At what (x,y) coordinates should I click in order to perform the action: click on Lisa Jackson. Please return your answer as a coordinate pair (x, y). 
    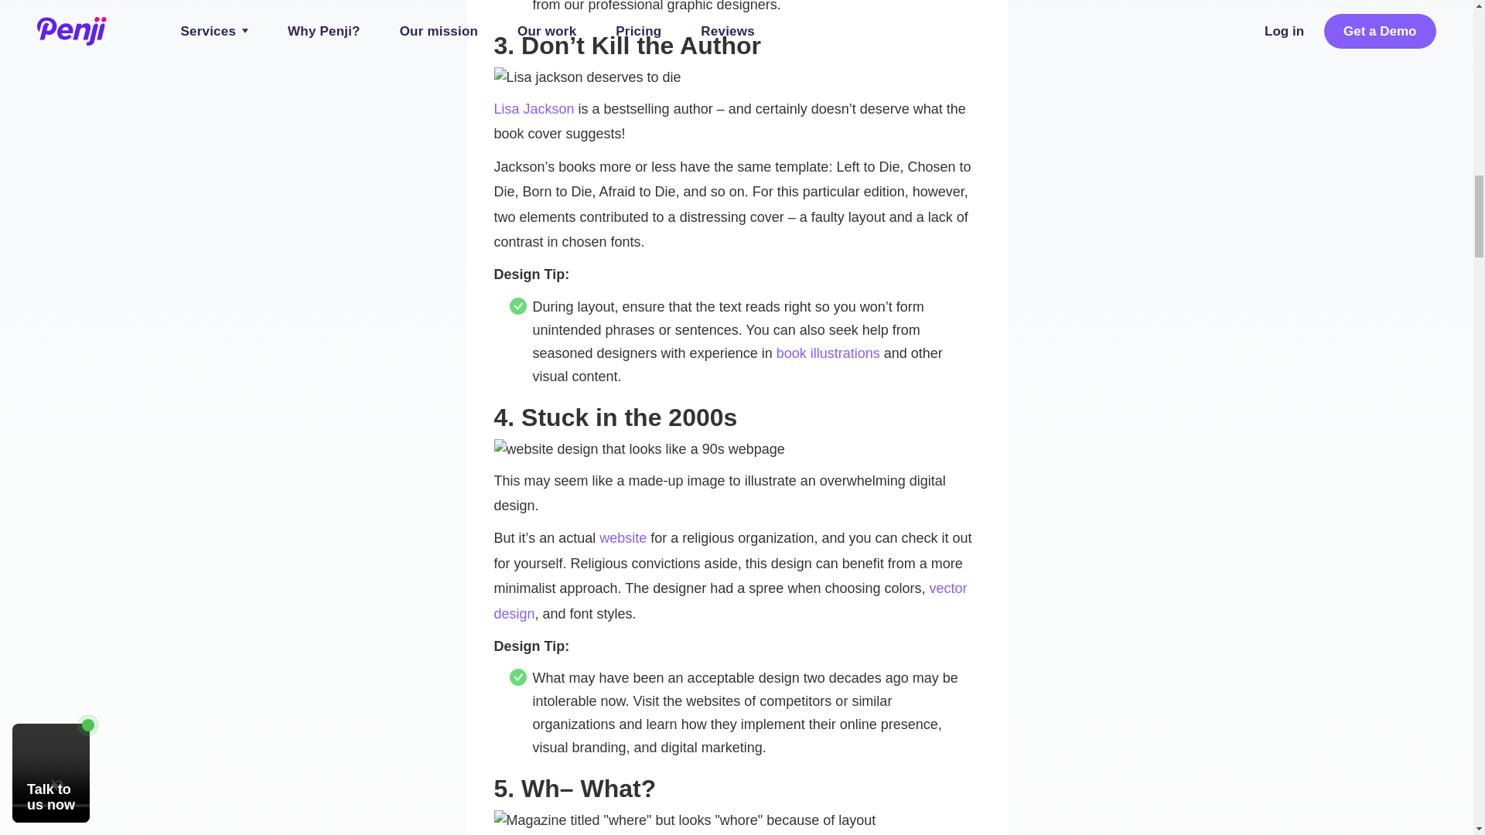
    Looking at the image, I should click on (533, 108).